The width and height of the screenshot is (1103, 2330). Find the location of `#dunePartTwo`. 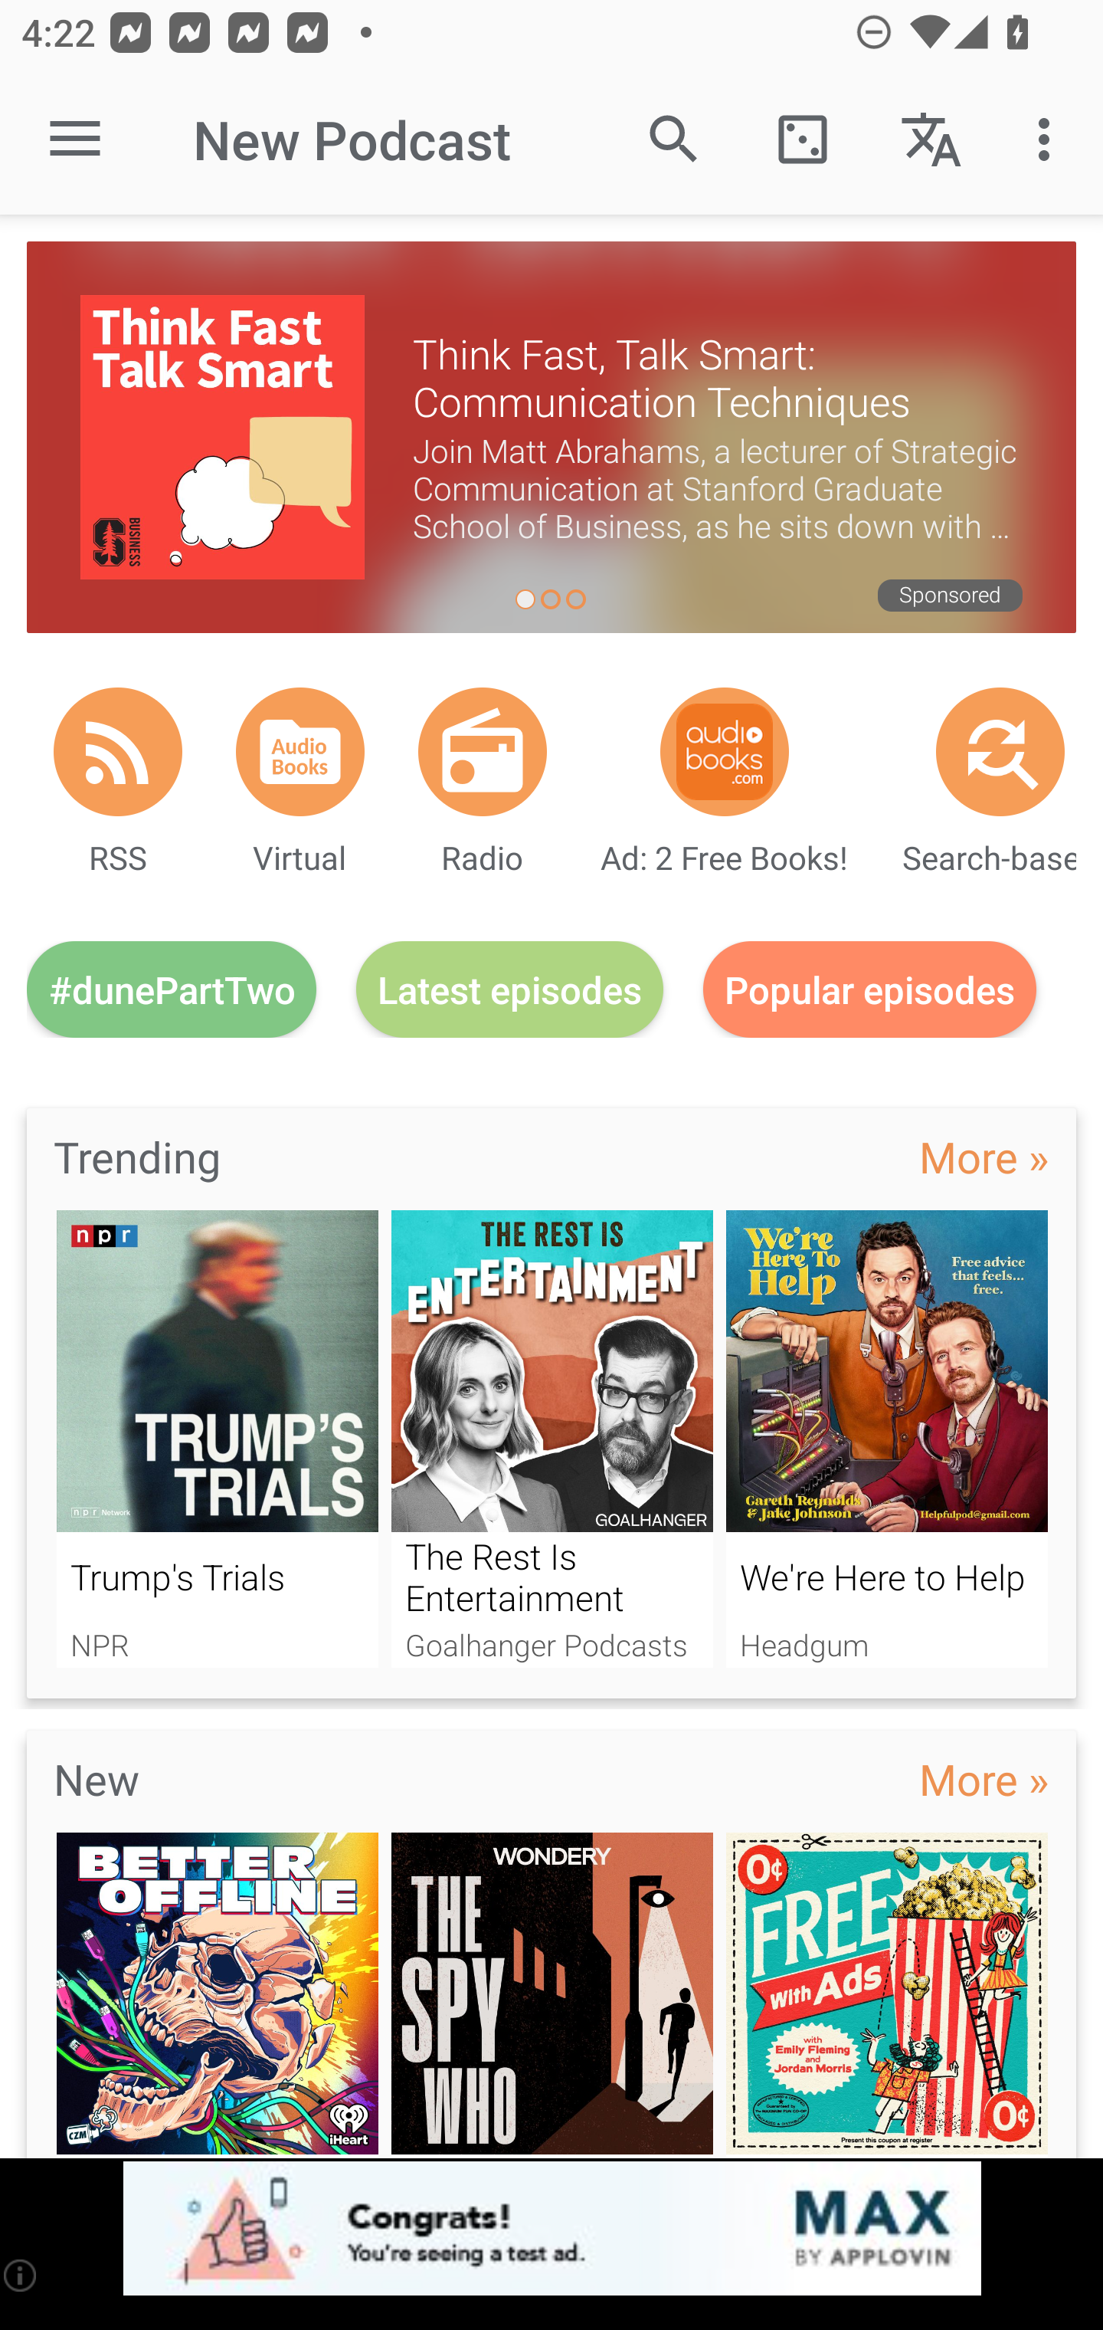

#dunePartTwo is located at coordinates (172, 989).